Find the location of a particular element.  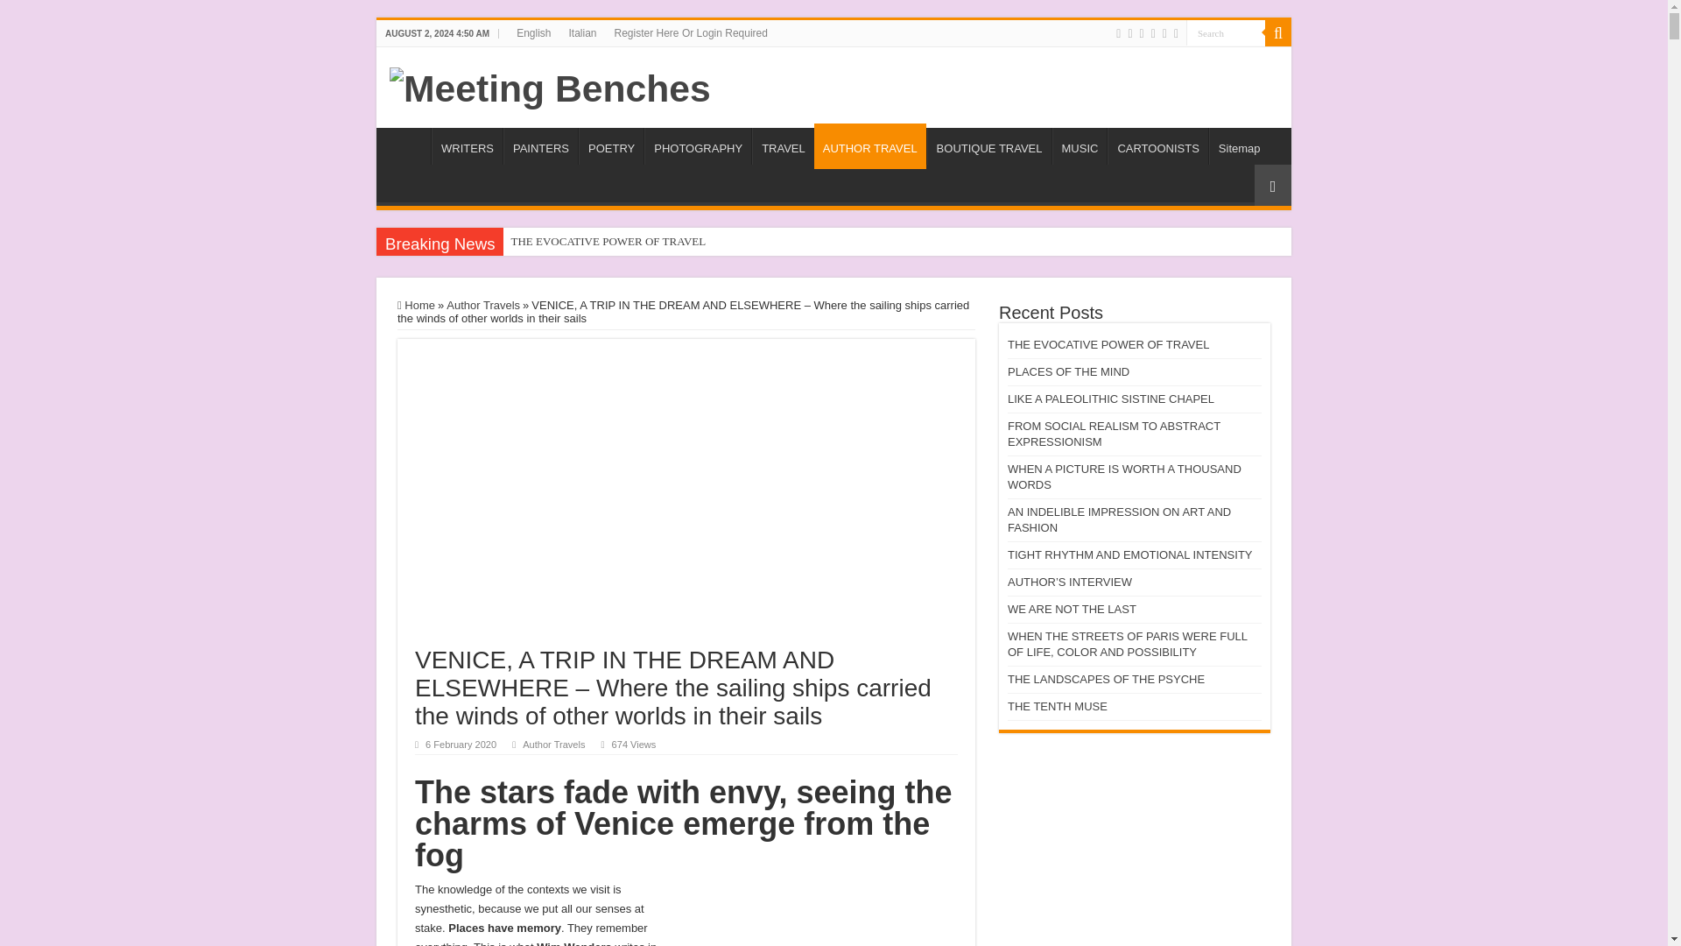

Search is located at coordinates (1226, 32).